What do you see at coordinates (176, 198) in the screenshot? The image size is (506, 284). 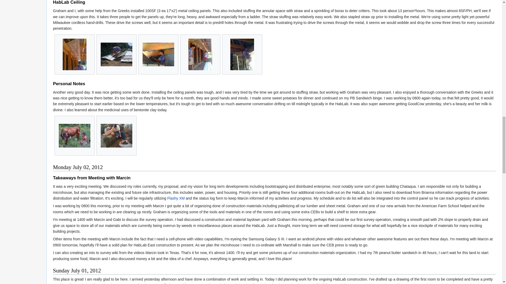 I see `Flashy XM` at bounding box center [176, 198].